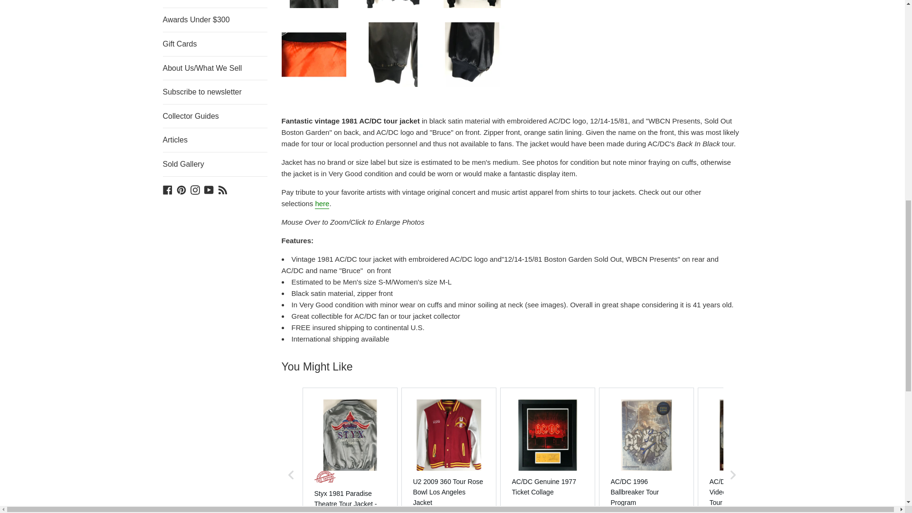 The height and width of the screenshot is (513, 912). Describe the element at coordinates (215, 164) in the screenshot. I see `Sold Gallery` at that location.